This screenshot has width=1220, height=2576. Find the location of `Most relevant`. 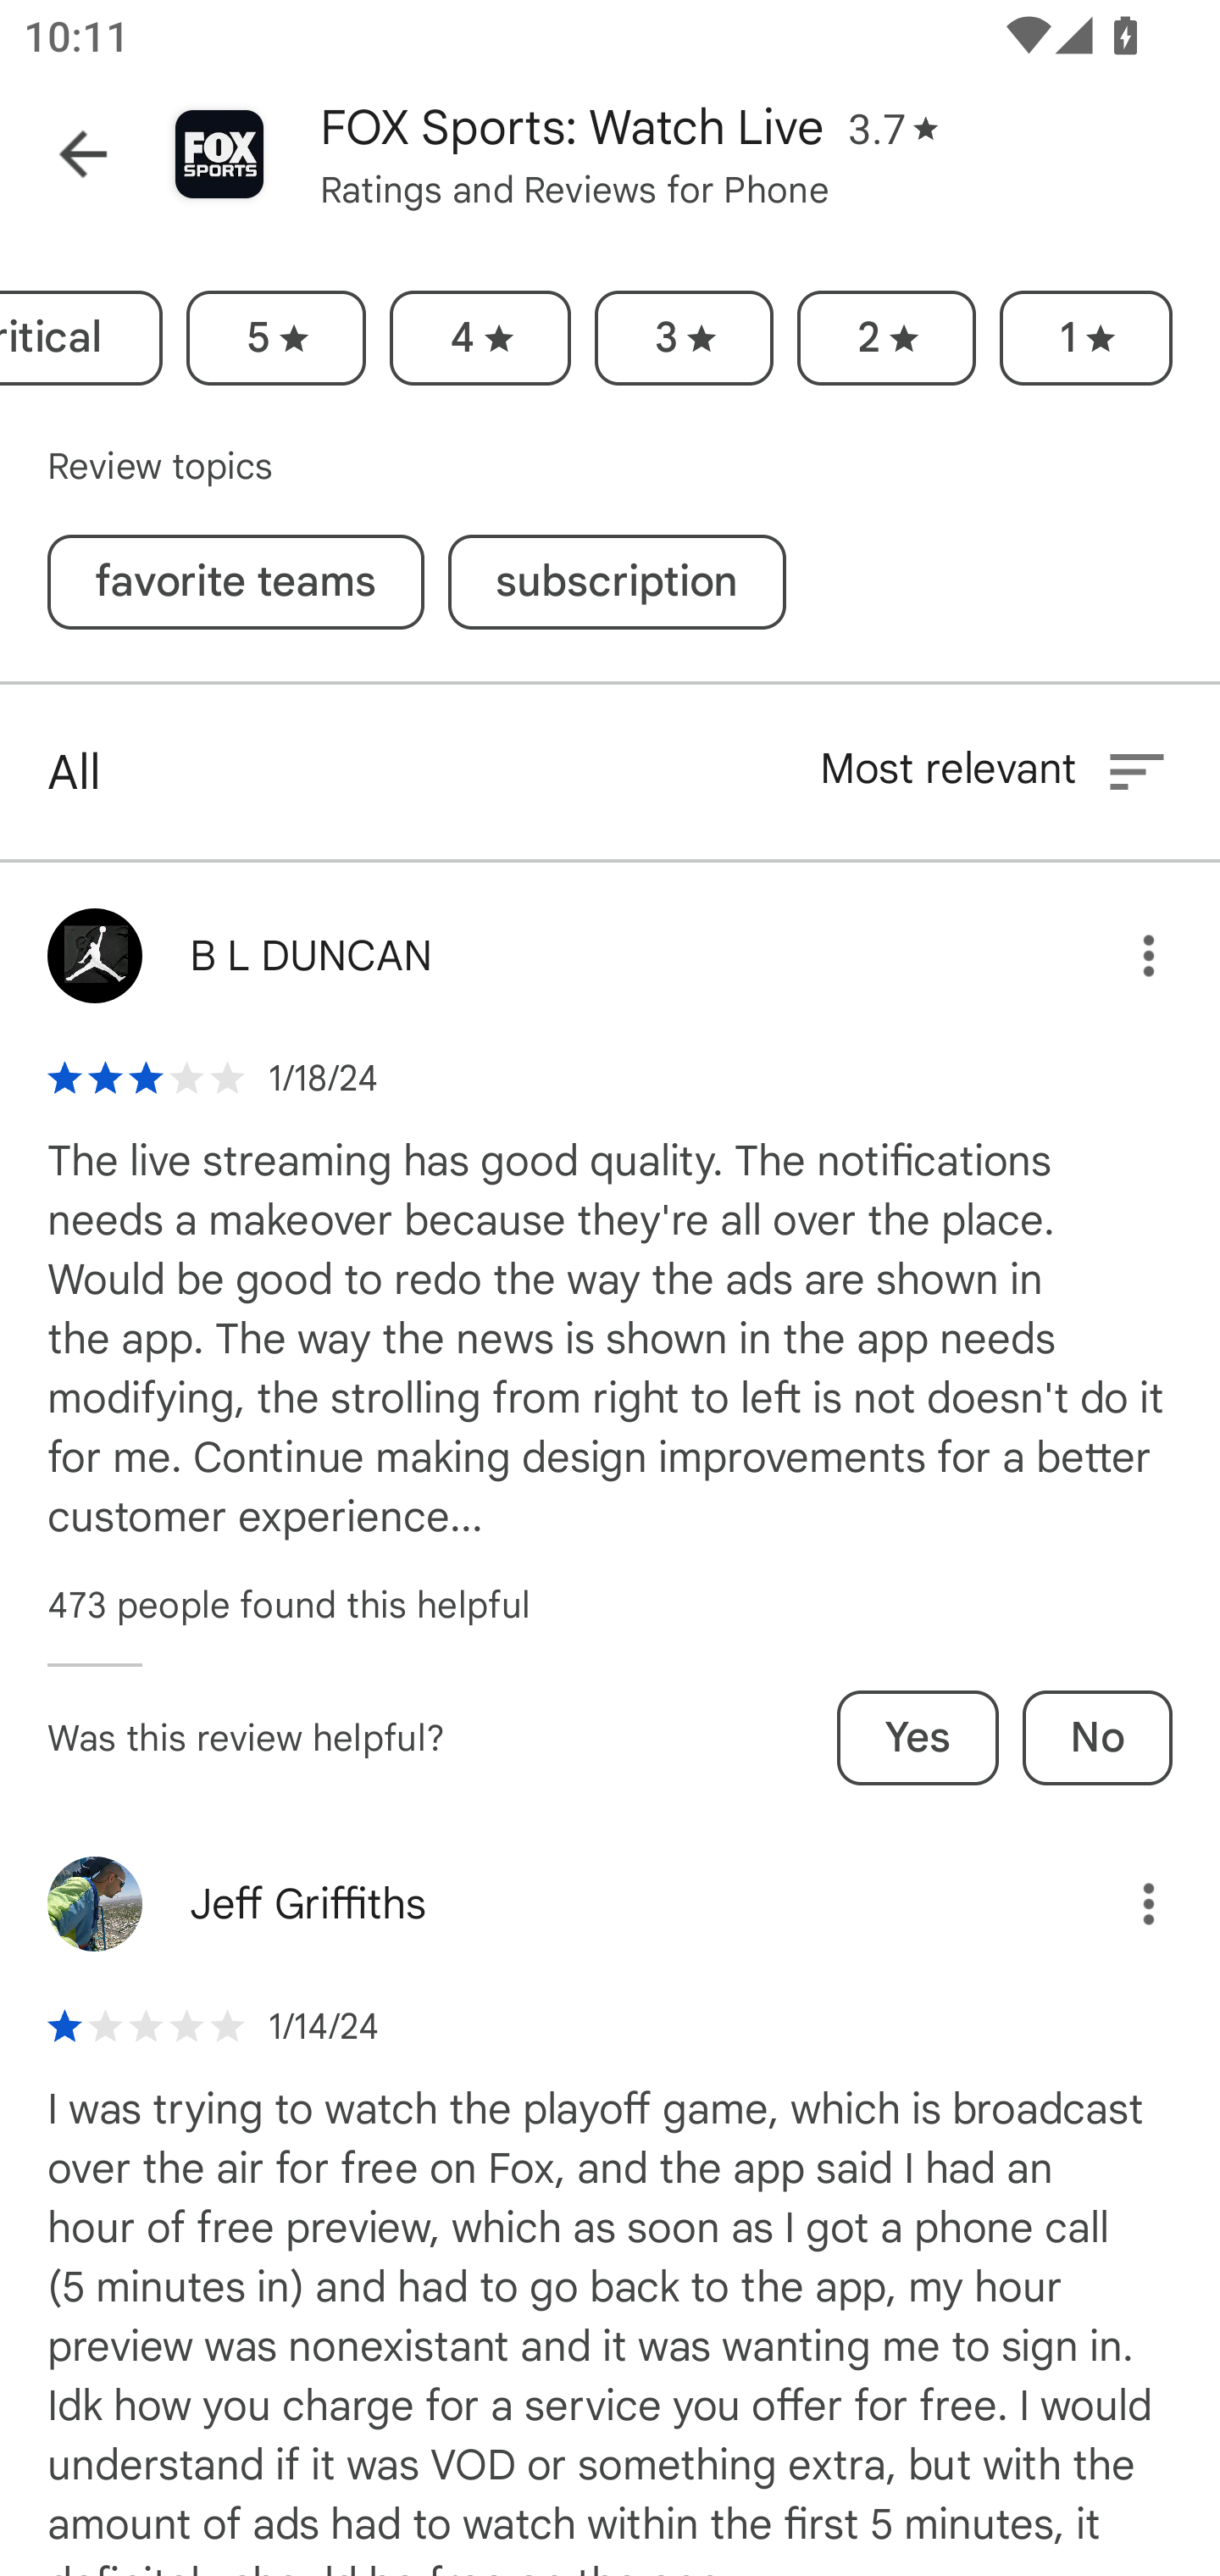

Most relevant is located at coordinates (995, 771).